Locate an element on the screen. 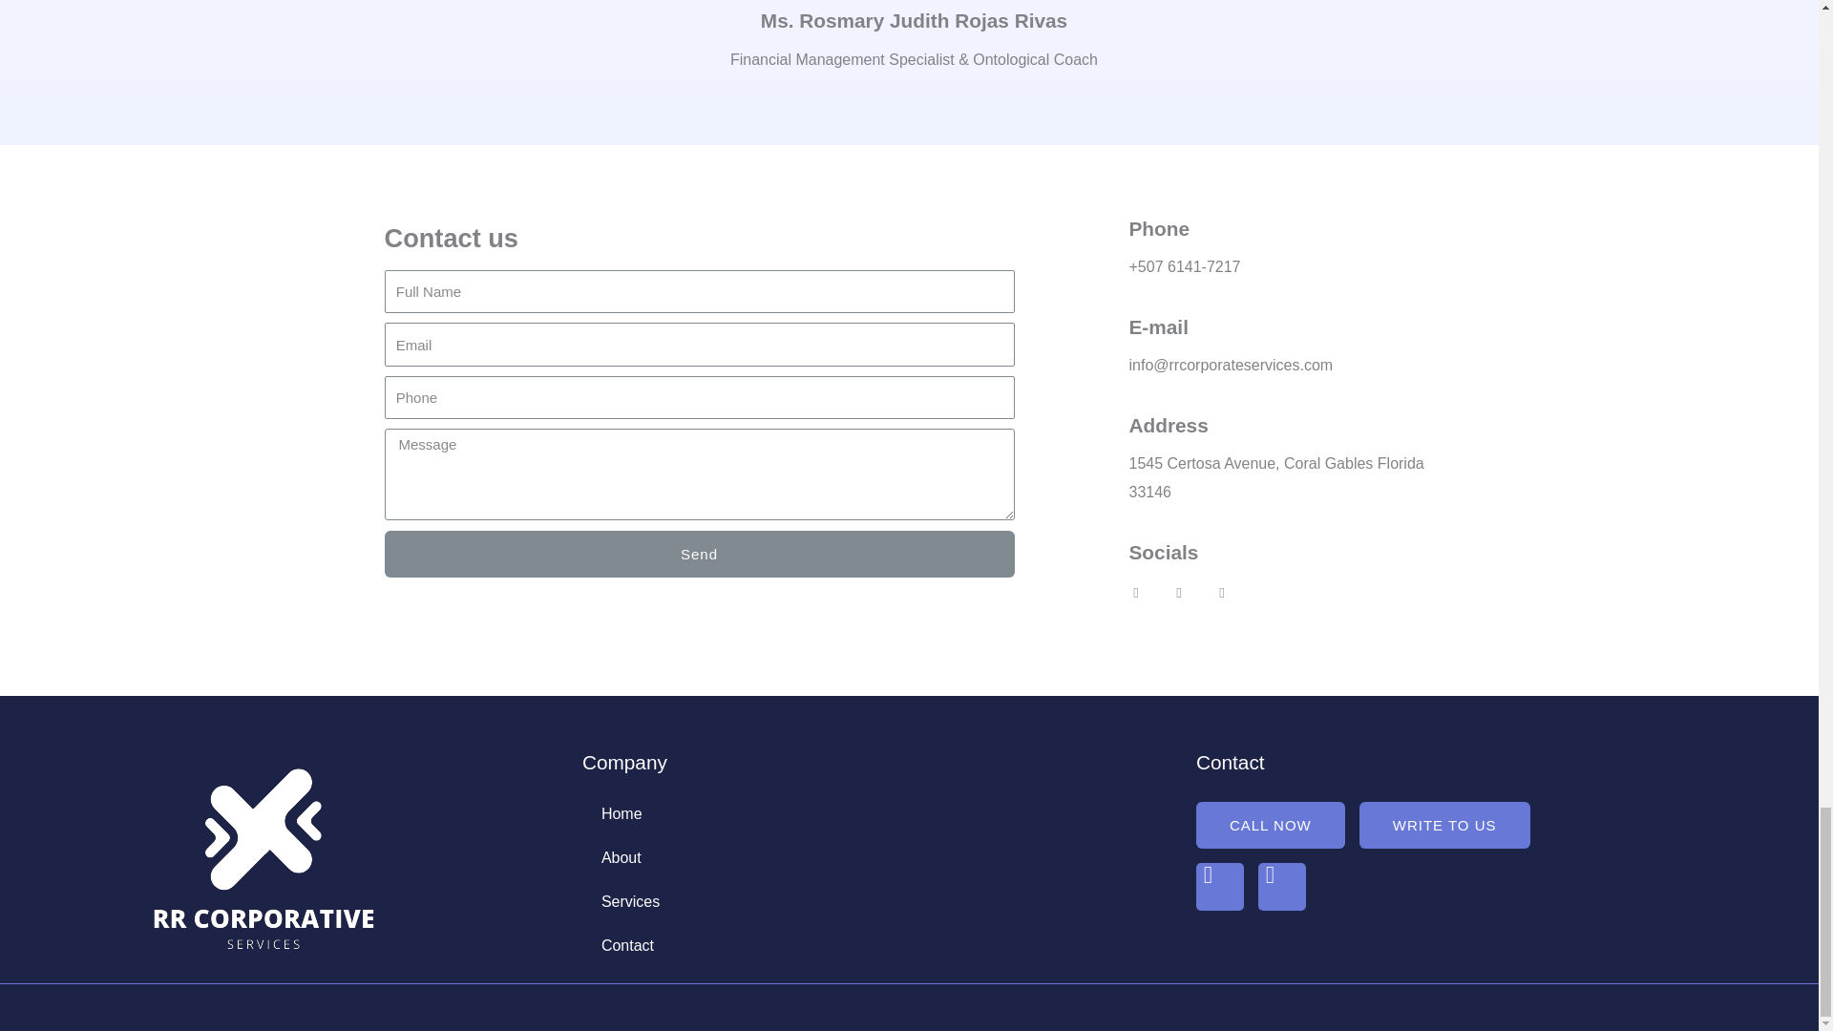 This screenshot has height=1031, width=1833. WRITE TO US is located at coordinates (1445, 825).